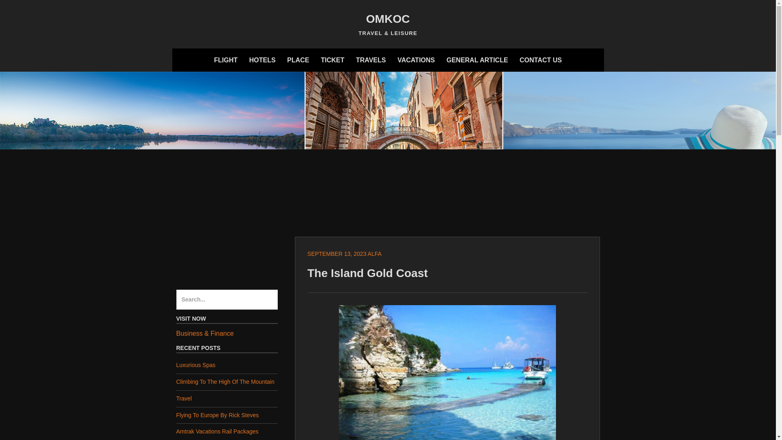  What do you see at coordinates (262, 60) in the screenshot?
I see `HOTELS` at bounding box center [262, 60].